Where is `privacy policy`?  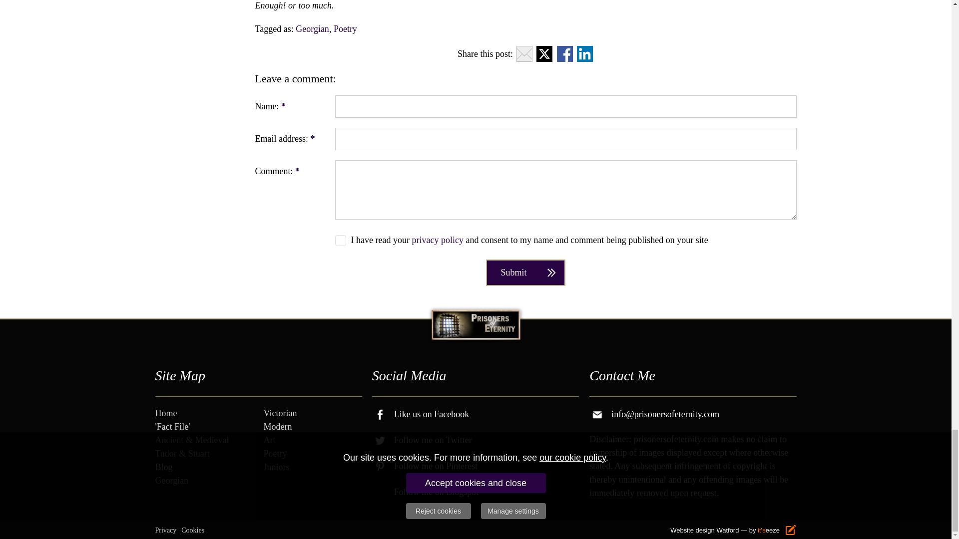 privacy policy is located at coordinates (437, 240).